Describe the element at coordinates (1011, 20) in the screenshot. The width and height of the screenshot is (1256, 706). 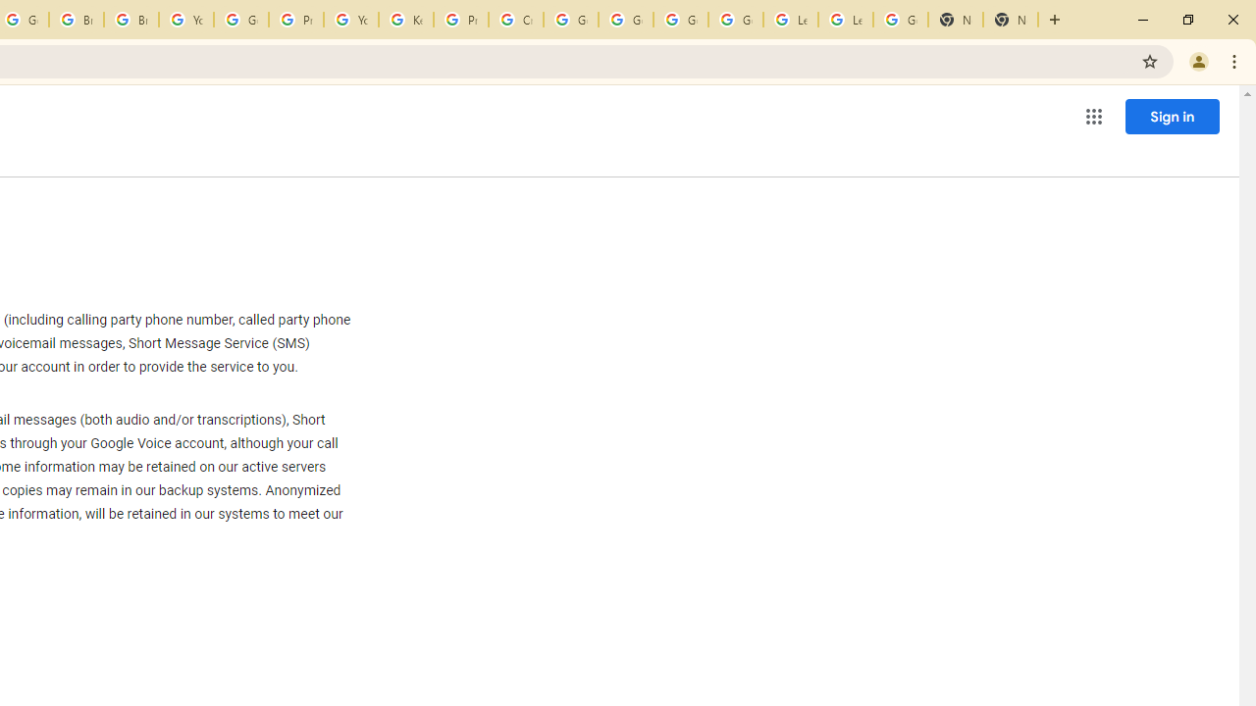
I see `New Tab` at that location.